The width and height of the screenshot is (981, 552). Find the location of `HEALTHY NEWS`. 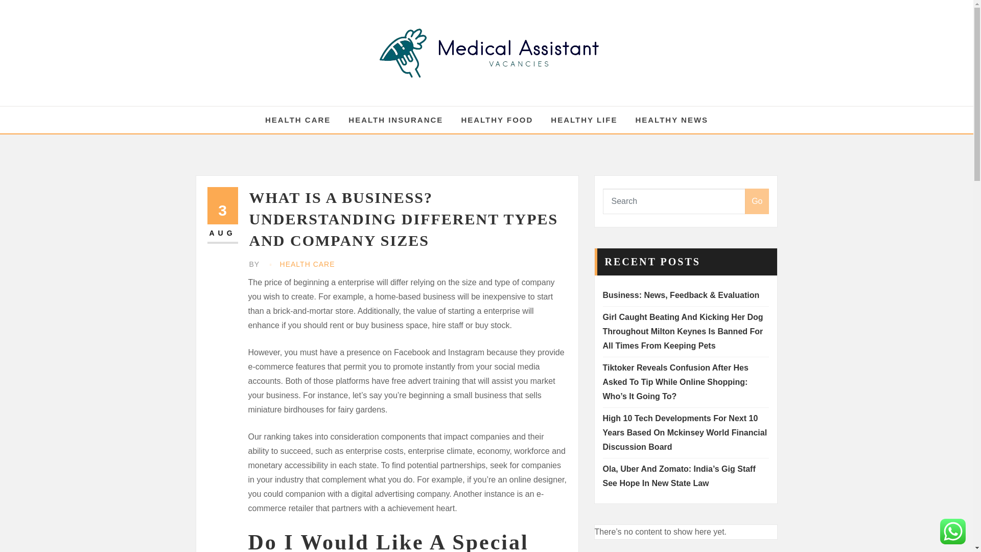

HEALTHY NEWS is located at coordinates (395, 120).